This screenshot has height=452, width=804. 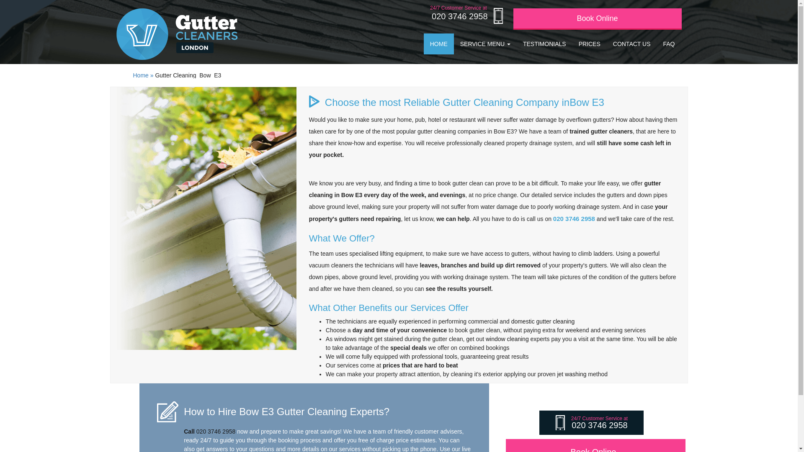 I want to click on Contact London Gutter Cleaning Team, so click(x=631, y=44).